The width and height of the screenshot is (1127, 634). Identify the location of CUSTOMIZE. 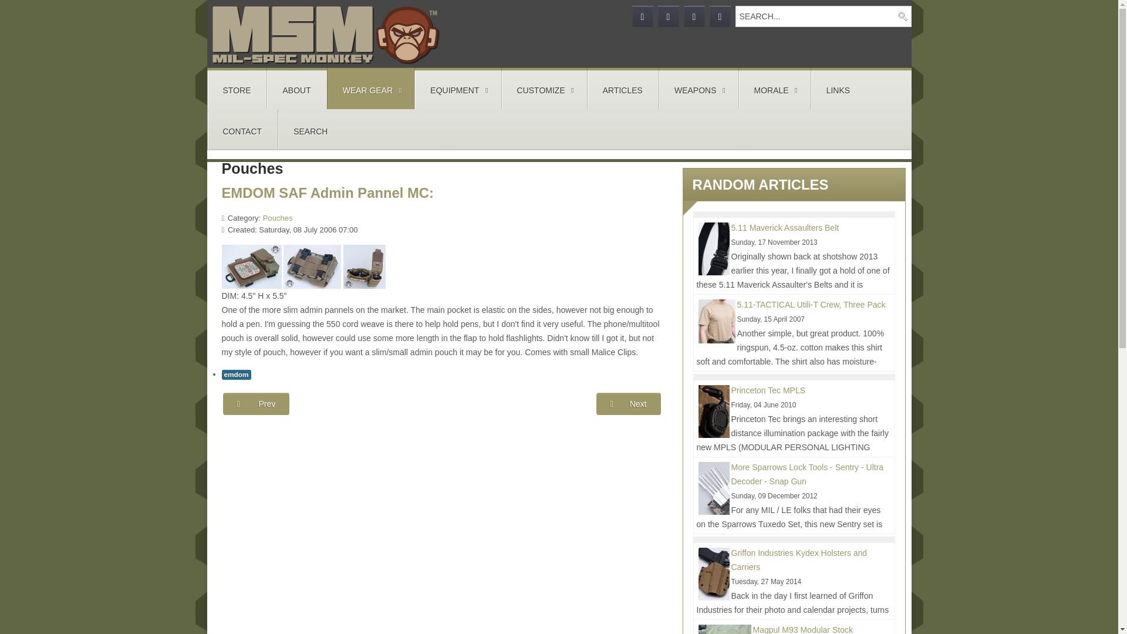
(544, 89).